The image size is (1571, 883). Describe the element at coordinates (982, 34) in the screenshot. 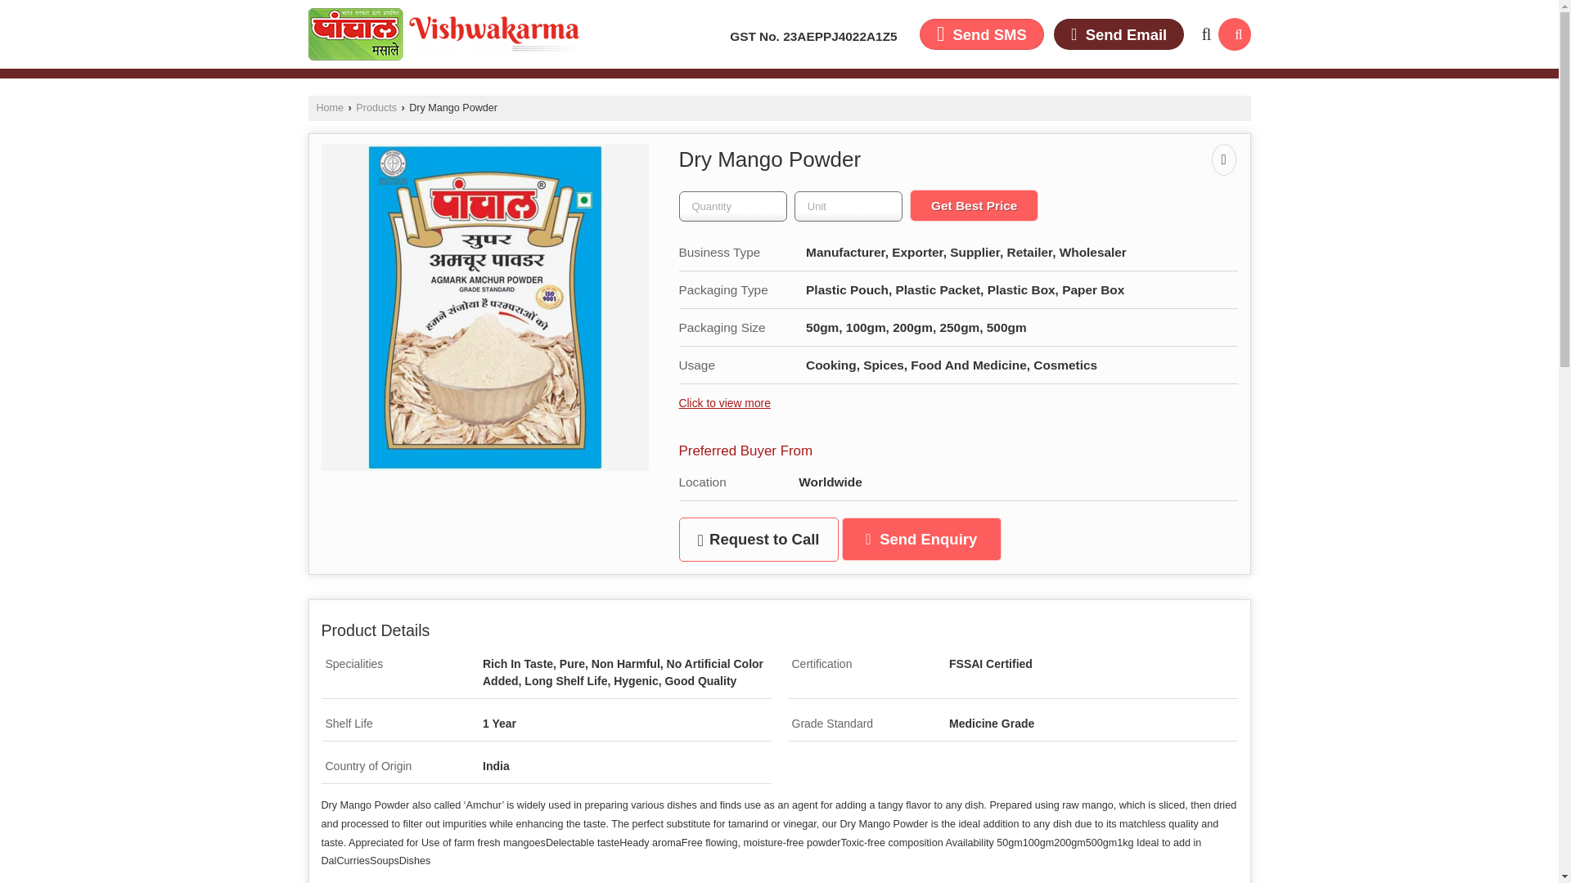

I see `Send SMS` at that location.